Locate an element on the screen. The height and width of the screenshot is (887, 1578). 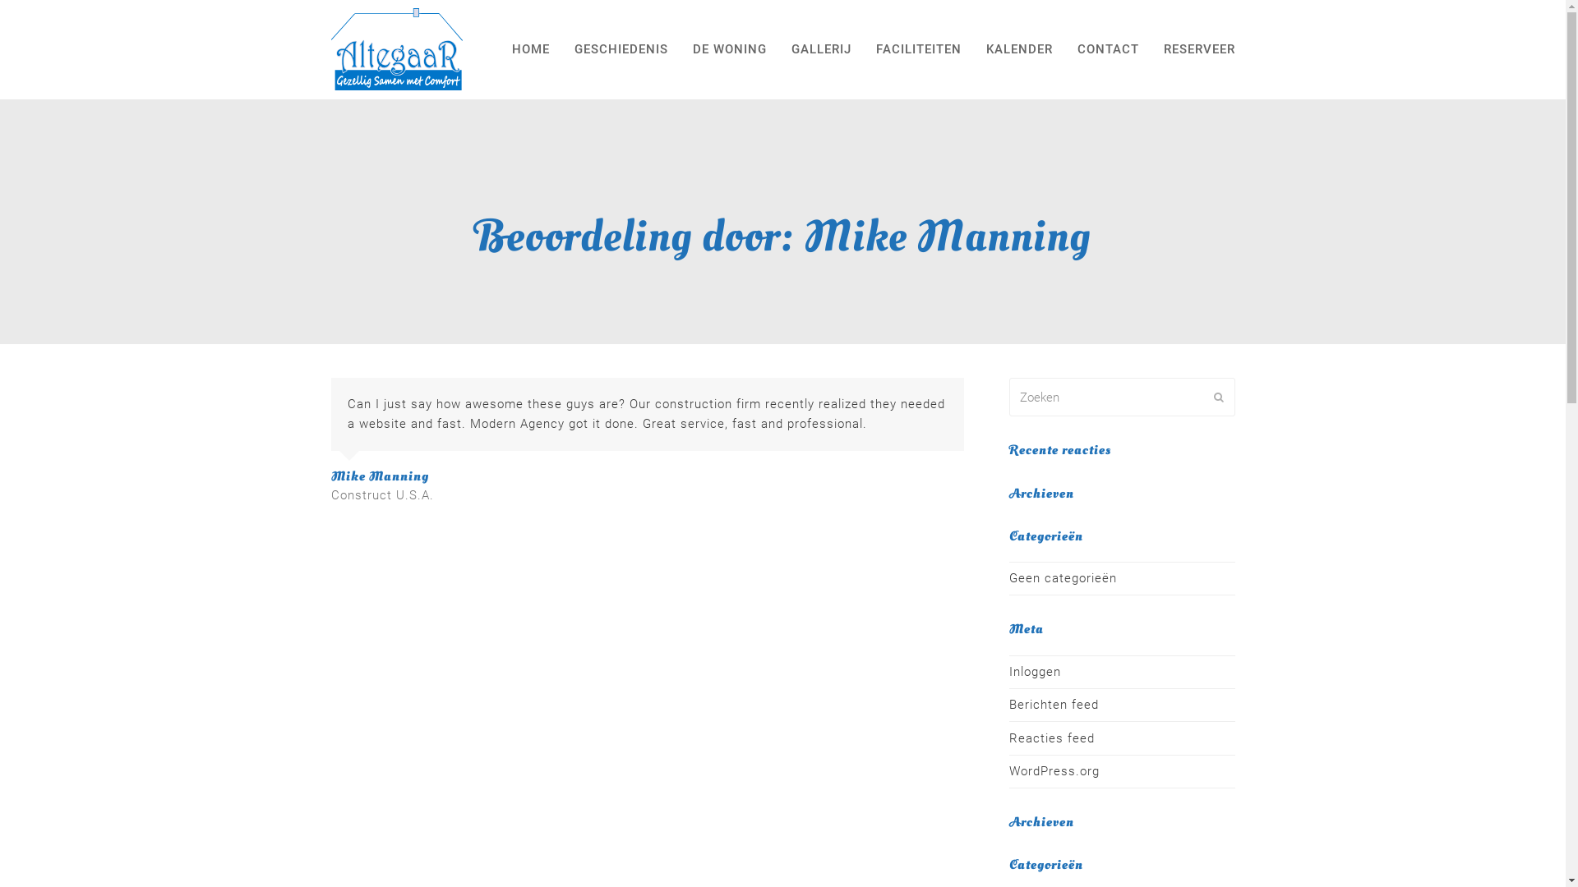
FACILITEITEN is located at coordinates (918, 49).